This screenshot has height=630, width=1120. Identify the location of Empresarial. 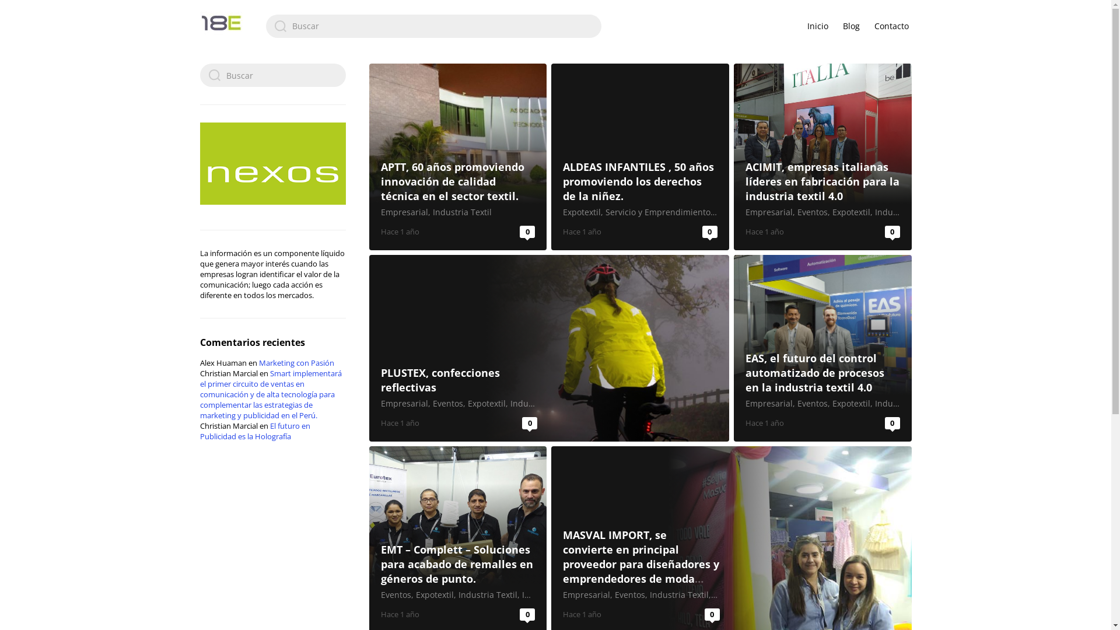
(586, 595).